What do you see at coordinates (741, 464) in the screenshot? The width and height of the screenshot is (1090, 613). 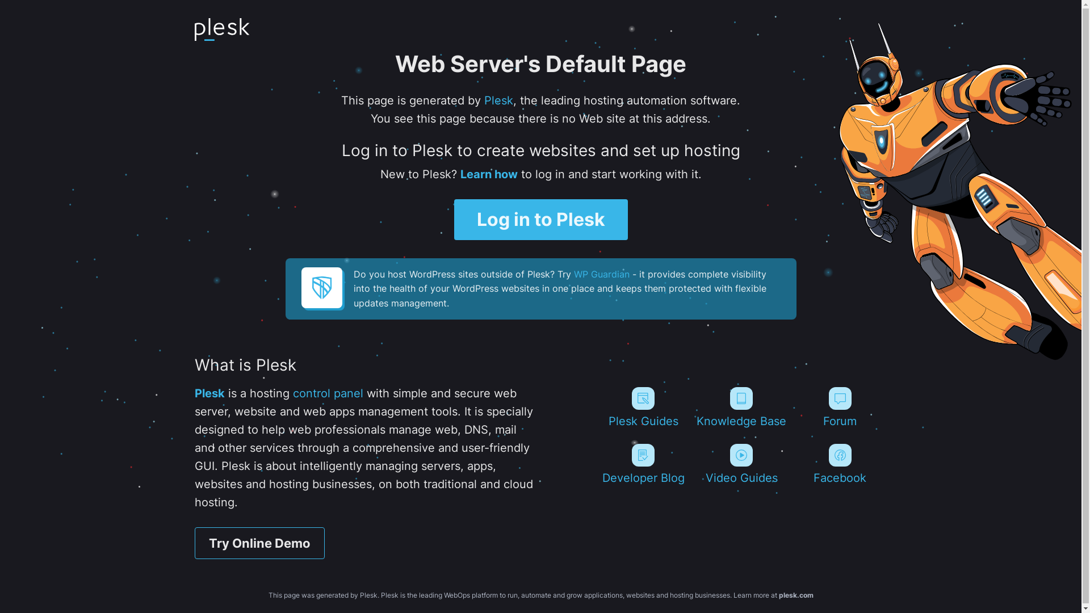 I see `Video Guides` at bounding box center [741, 464].